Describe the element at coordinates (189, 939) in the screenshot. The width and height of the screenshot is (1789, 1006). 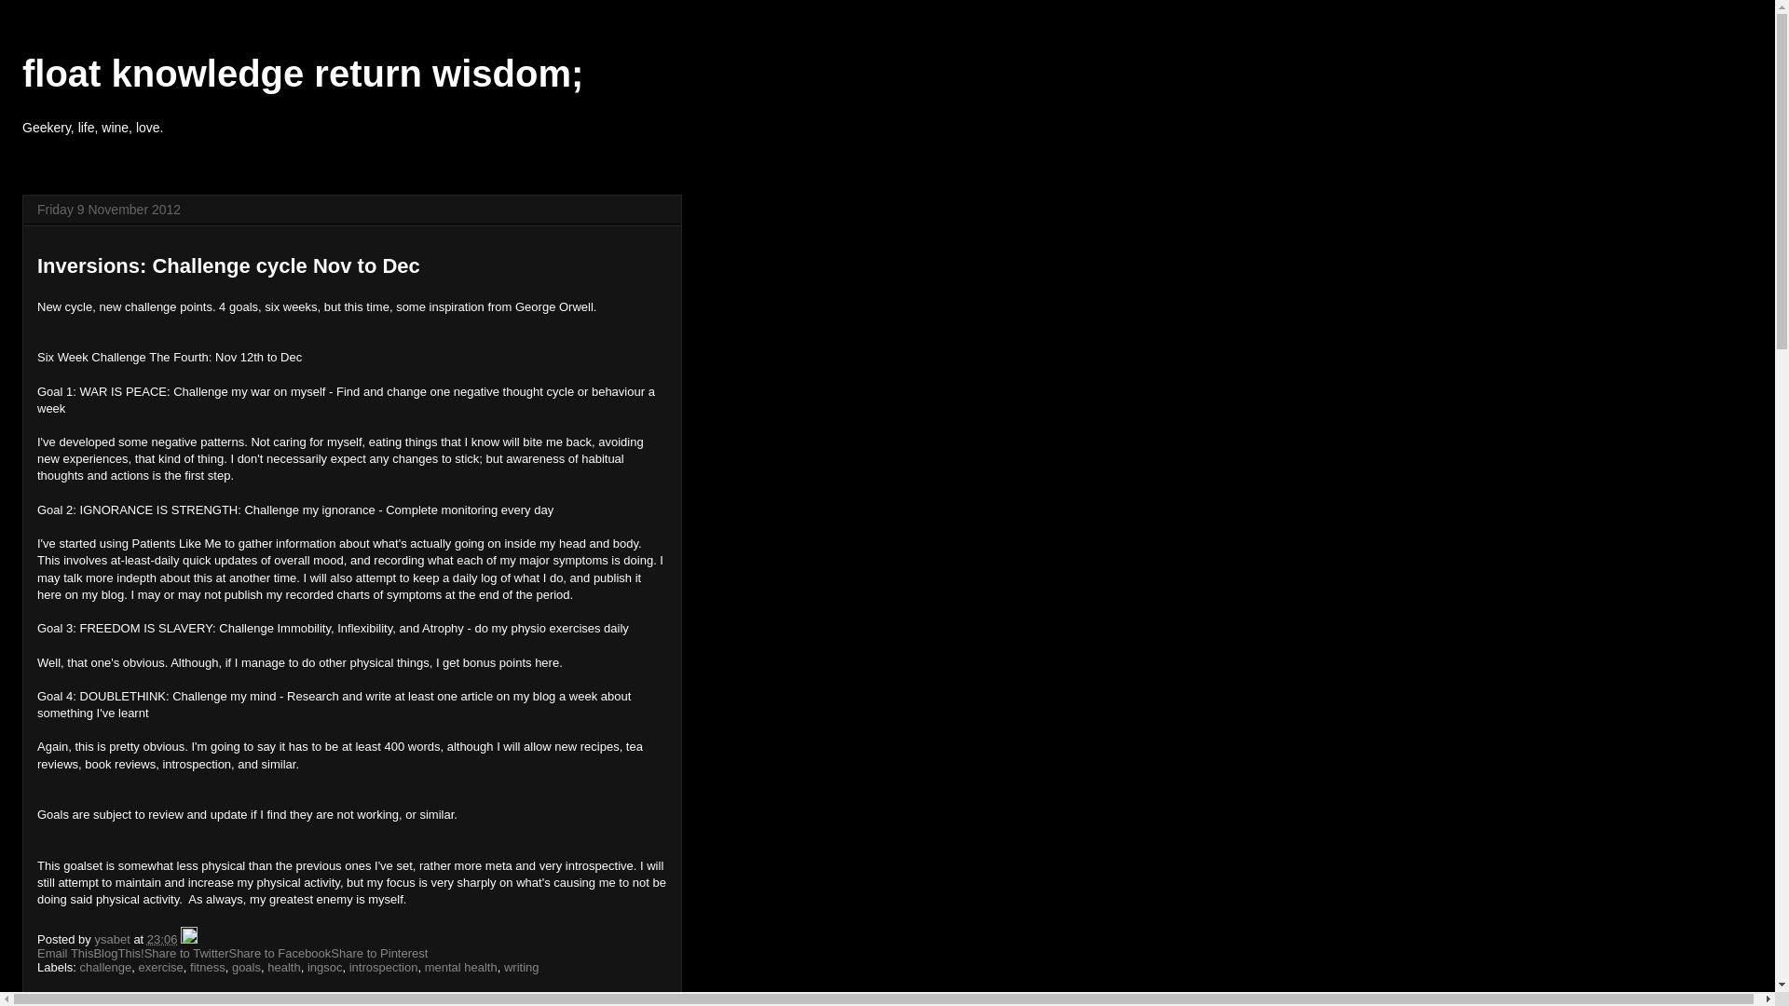
I see `Edit Post` at that location.